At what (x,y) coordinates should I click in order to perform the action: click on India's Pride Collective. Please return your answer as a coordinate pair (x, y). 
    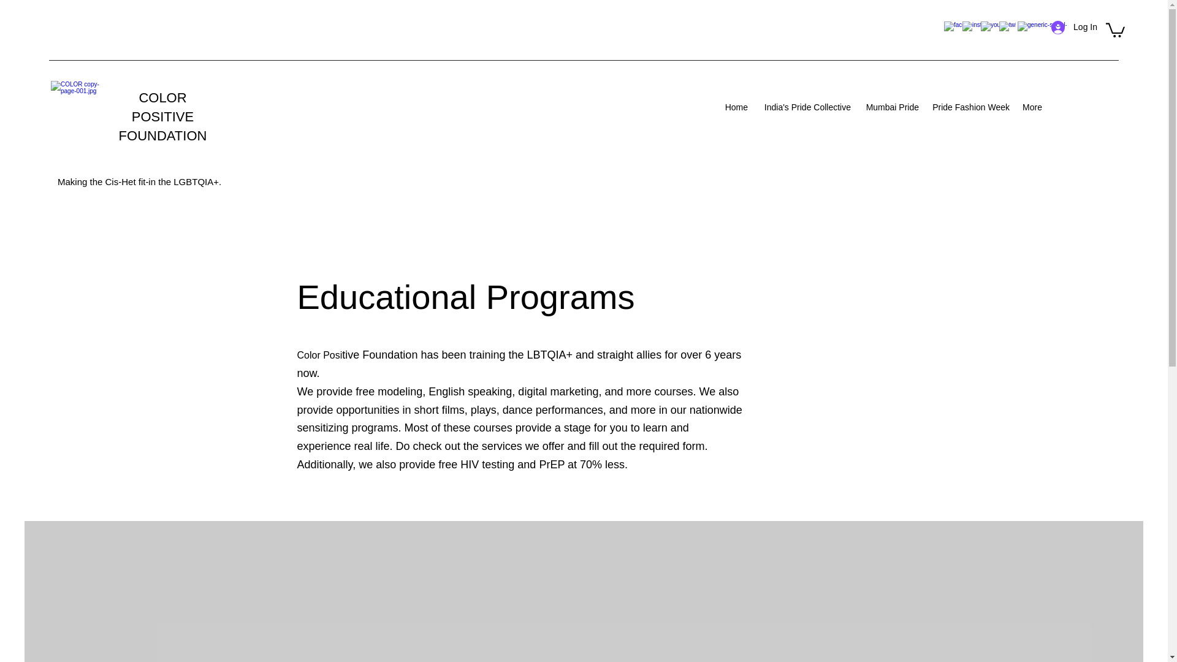
    Looking at the image, I should click on (806, 107).